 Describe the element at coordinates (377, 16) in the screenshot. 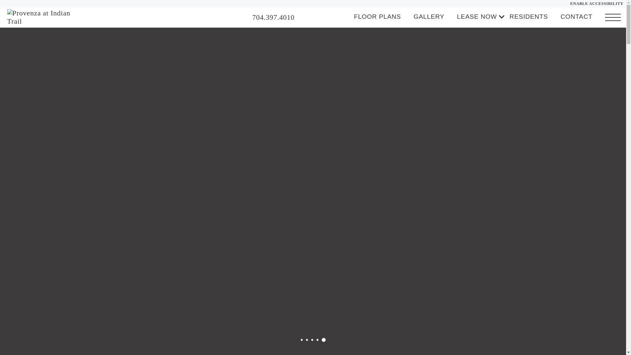

I see `FLOOR PLANS` at that location.